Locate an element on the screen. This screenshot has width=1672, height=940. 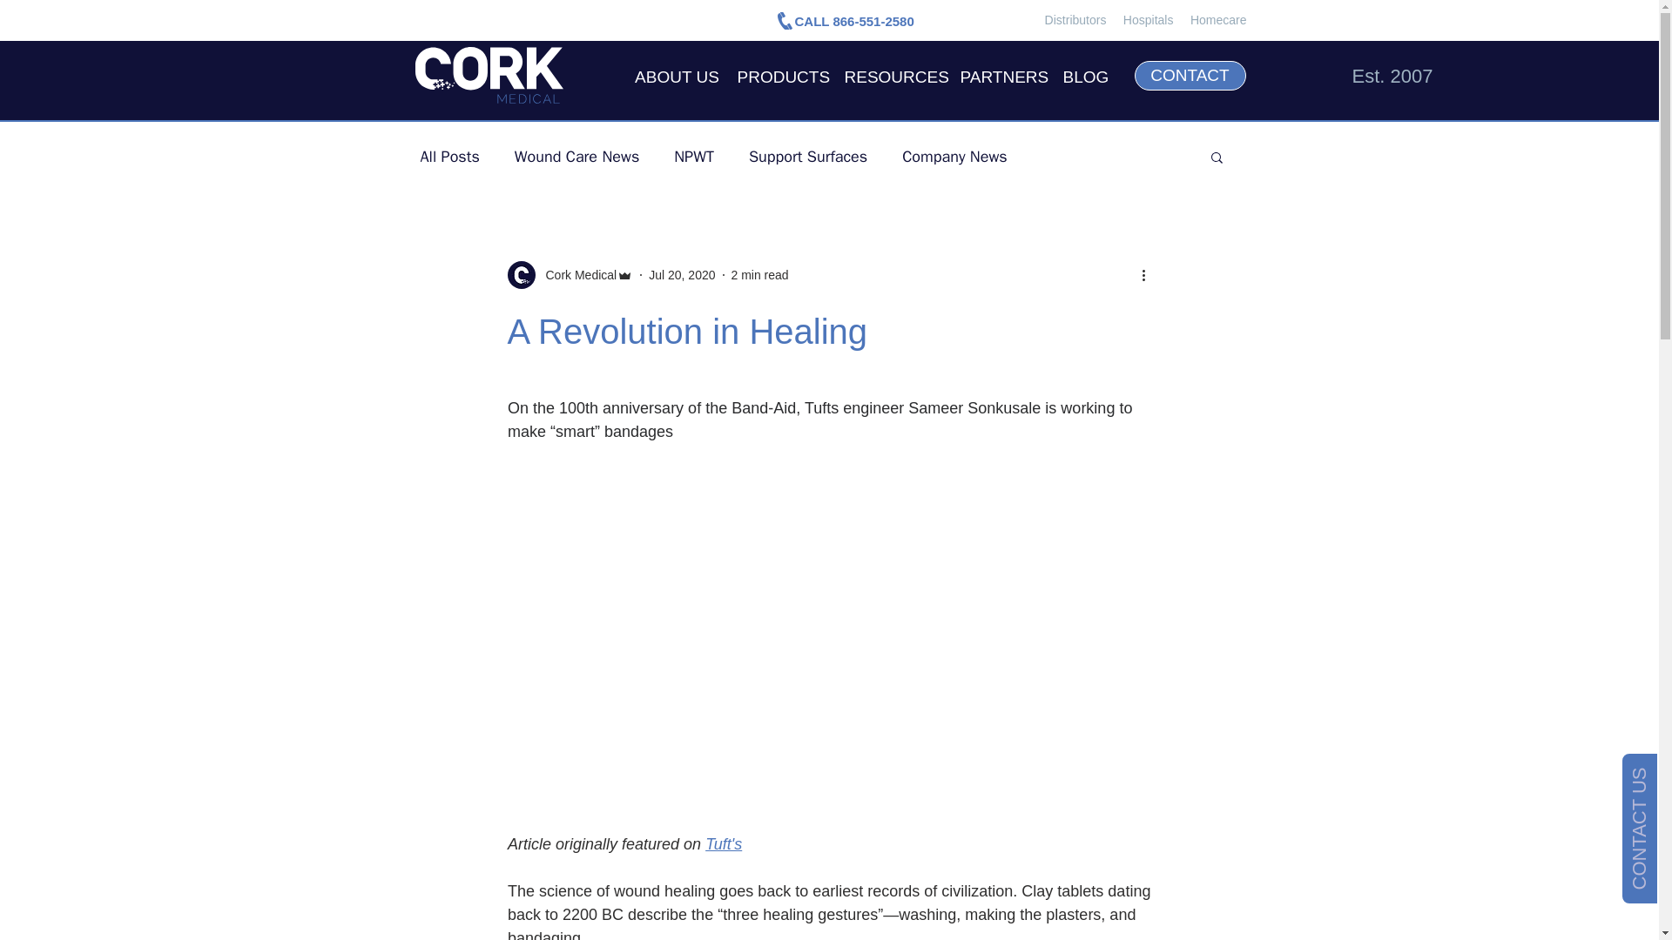
Tuft's is located at coordinates (724, 844).